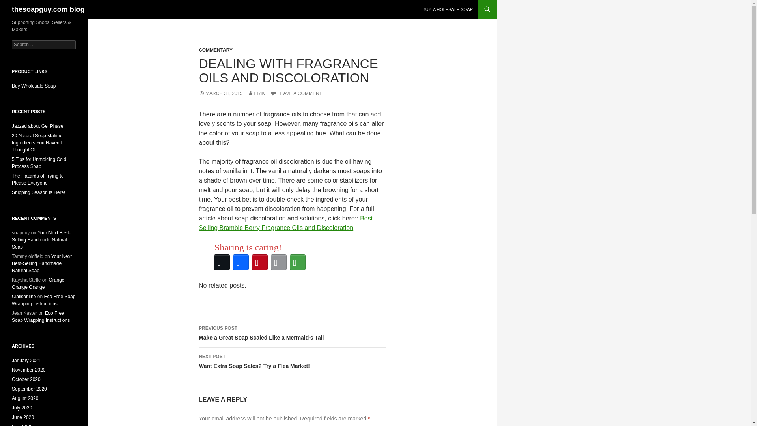 Image resolution: width=757 pixels, height=426 pixels. Describe the element at coordinates (42, 263) in the screenshot. I see `Your Next Best-Selling Handmade Natural Soap` at that location.